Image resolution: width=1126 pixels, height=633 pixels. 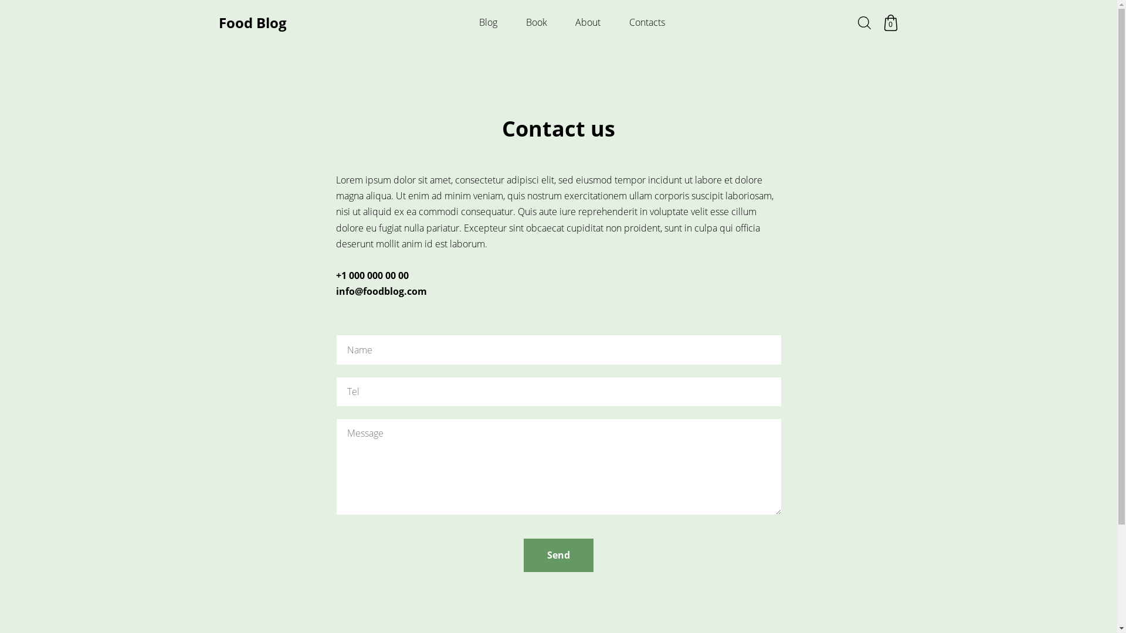 I want to click on About, so click(x=588, y=22).